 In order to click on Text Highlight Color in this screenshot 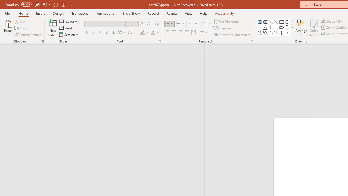, I will do `click(145, 33)`.